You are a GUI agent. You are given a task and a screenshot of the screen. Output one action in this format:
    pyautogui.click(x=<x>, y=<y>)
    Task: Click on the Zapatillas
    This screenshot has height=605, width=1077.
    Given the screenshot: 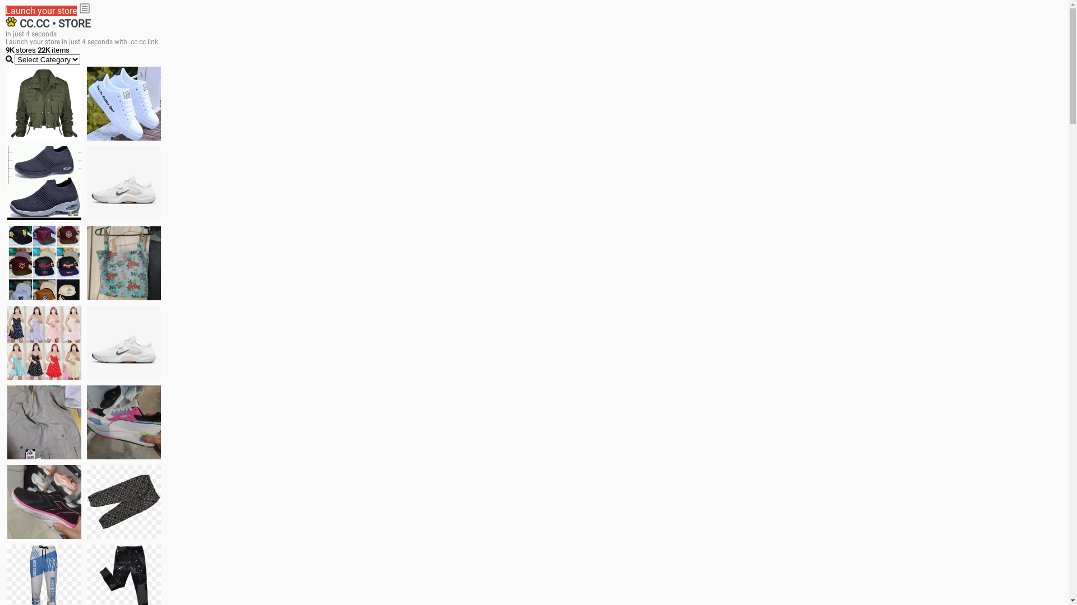 What is the action you would take?
    pyautogui.click(x=44, y=502)
    